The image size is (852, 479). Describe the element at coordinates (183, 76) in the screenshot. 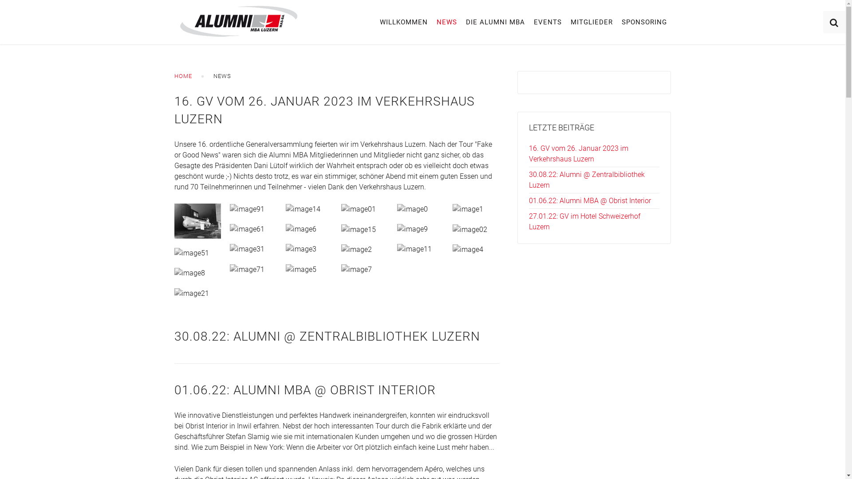

I see `HOME` at that location.